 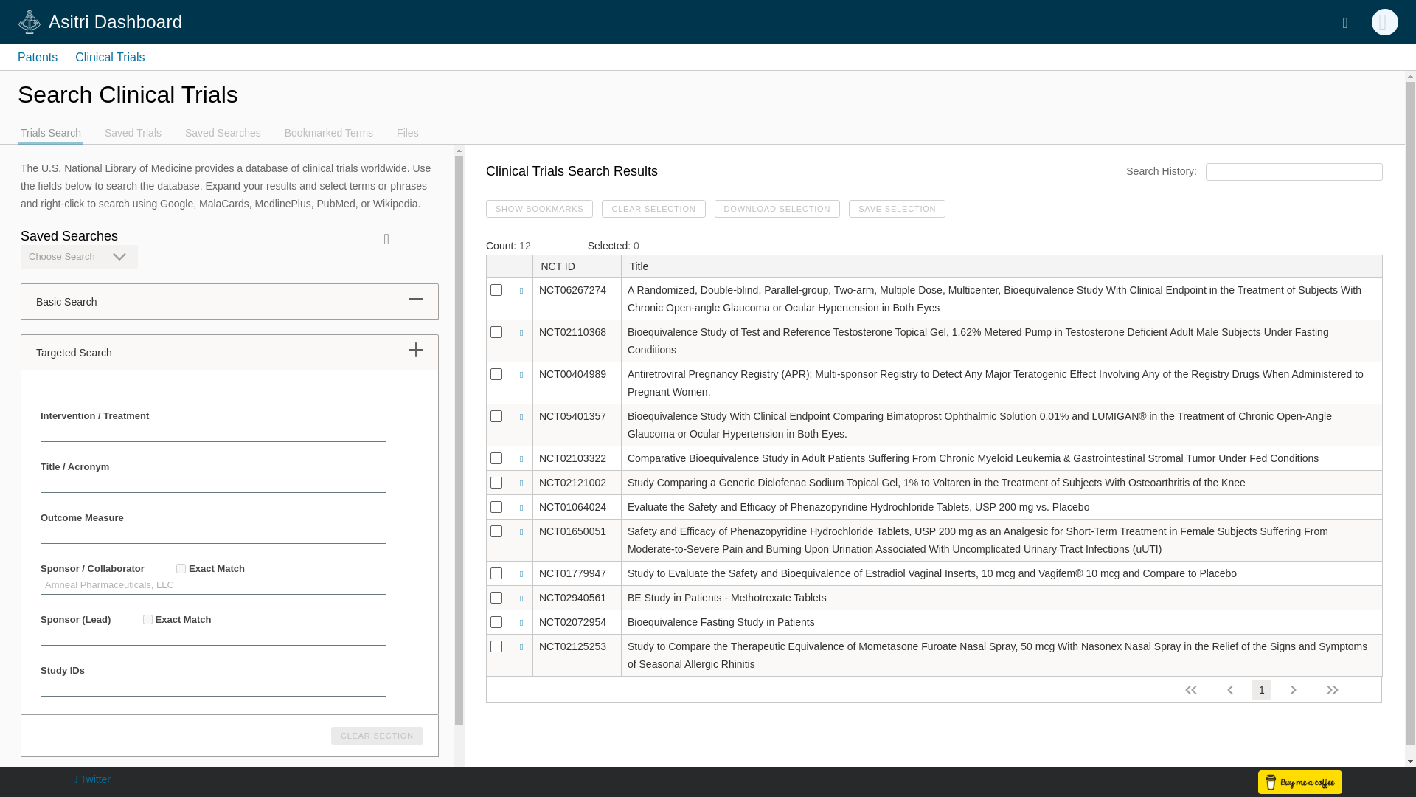 What do you see at coordinates (407, 131) in the screenshot?
I see `Files` at bounding box center [407, 131].